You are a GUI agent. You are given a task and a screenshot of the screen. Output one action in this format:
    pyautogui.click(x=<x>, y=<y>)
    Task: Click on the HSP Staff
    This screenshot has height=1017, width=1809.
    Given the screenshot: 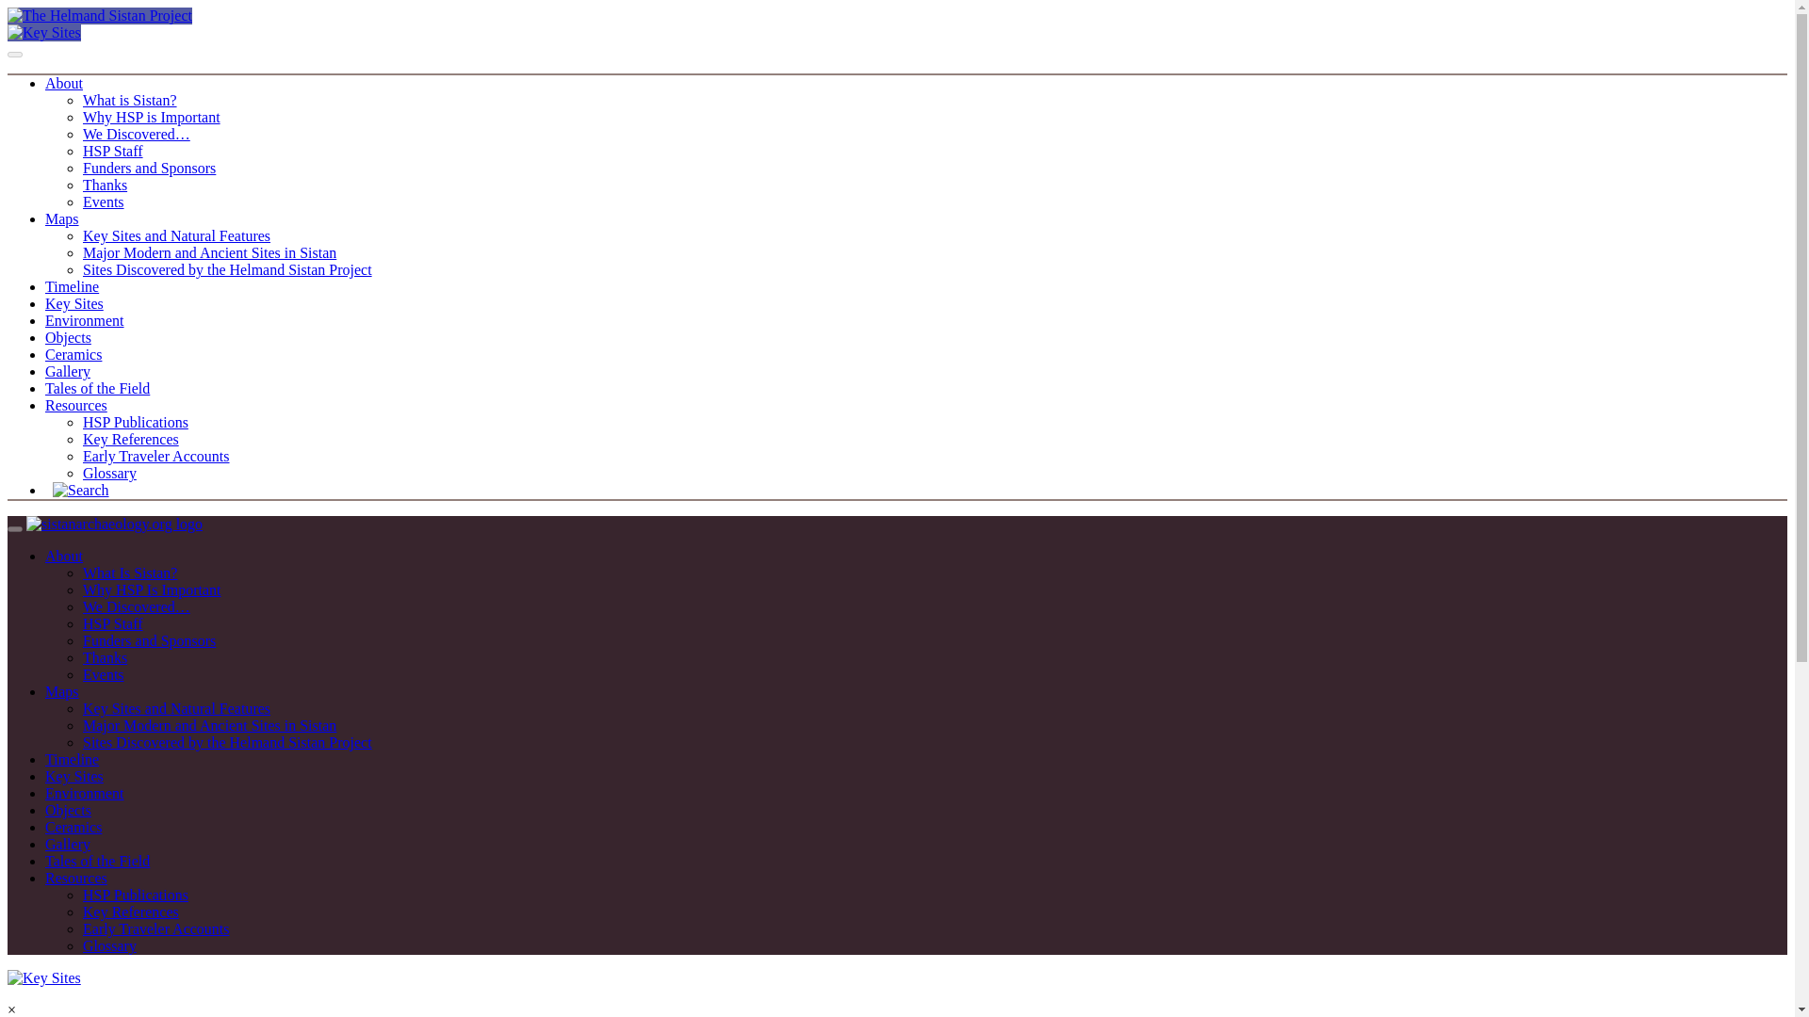 What is the action you would take?
    pyautogui.click(x=113, y=623)
    